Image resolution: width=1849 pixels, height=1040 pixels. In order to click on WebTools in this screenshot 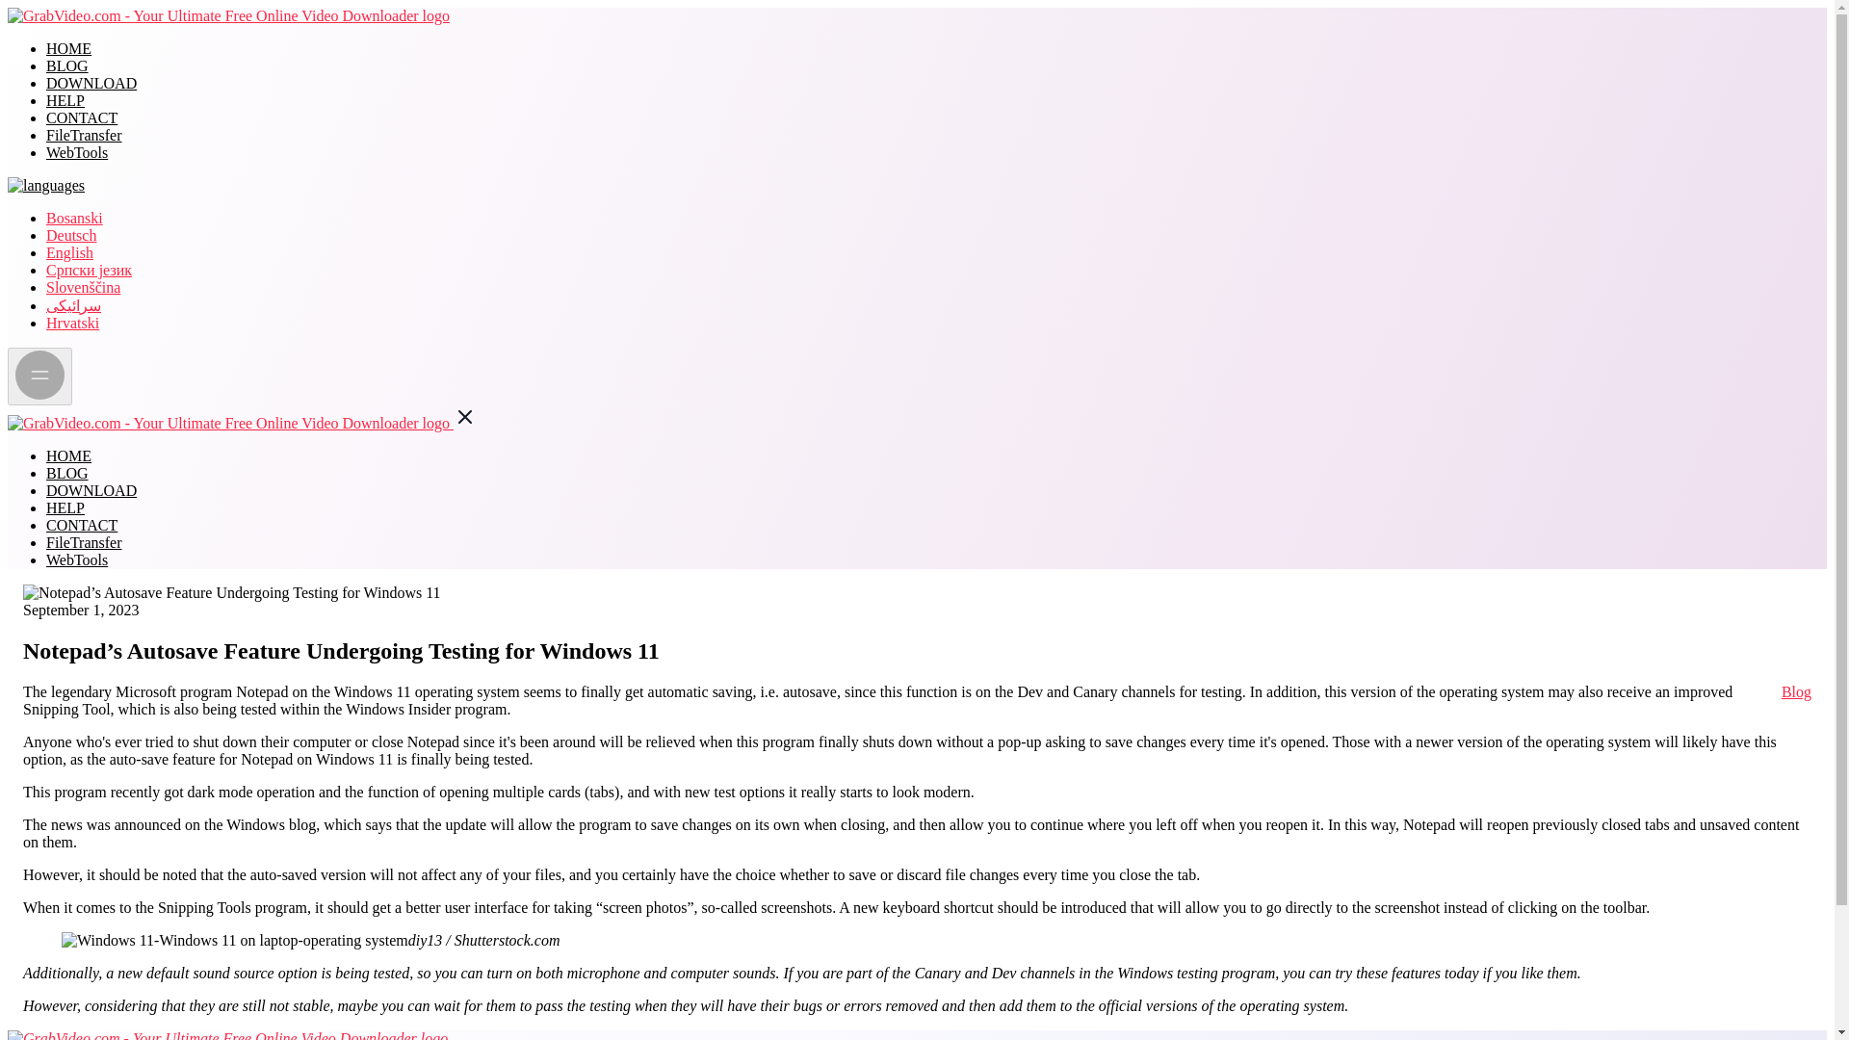, I will do `click(77, 152)`.